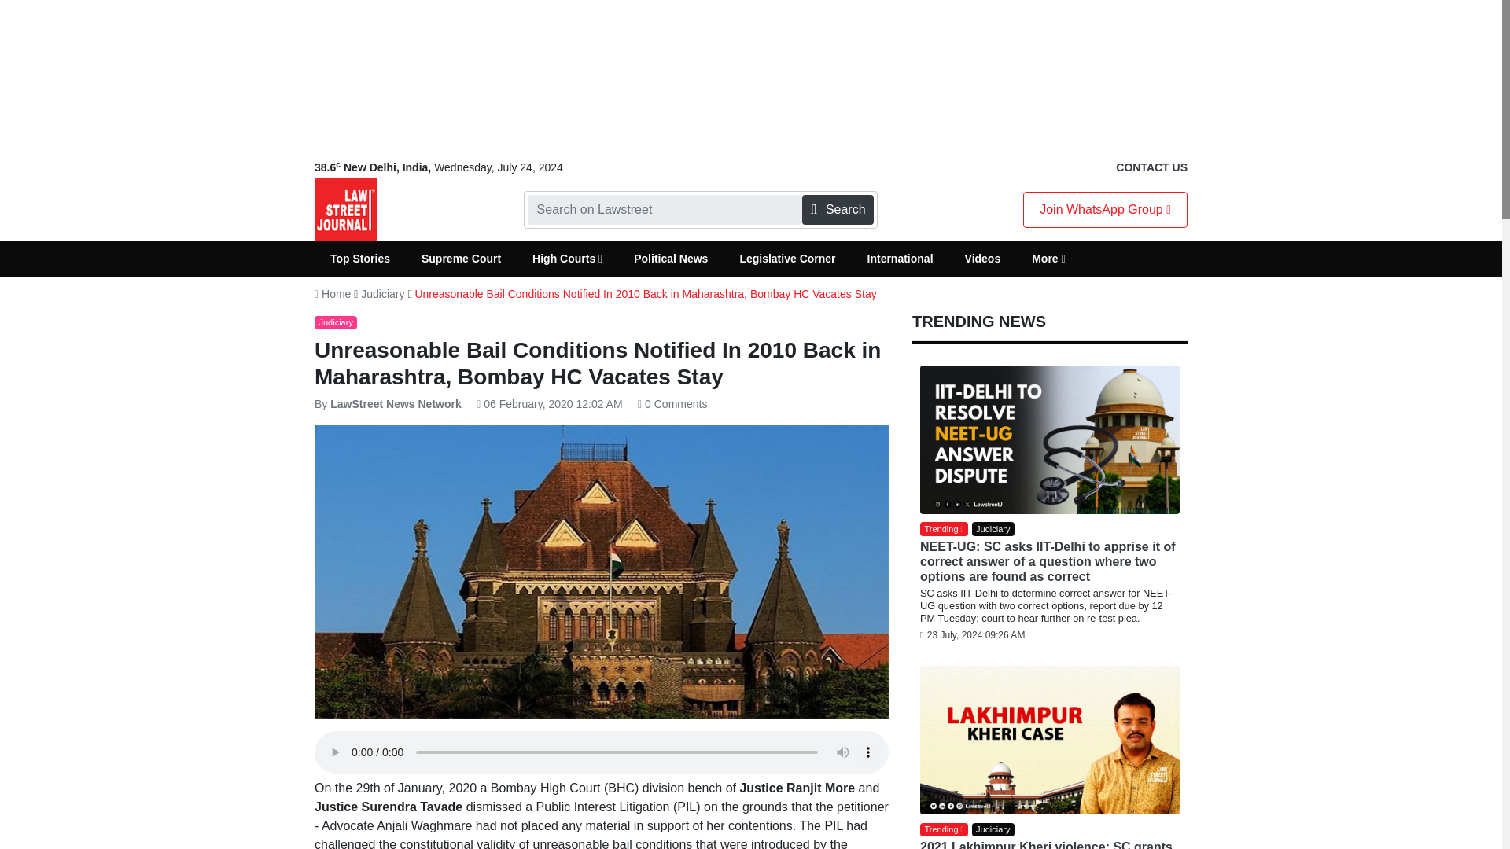 This screenshot has height=849, width=1510. Describe the element at coordinates (837, 210) in the screenshot. I see `Search` at that location.